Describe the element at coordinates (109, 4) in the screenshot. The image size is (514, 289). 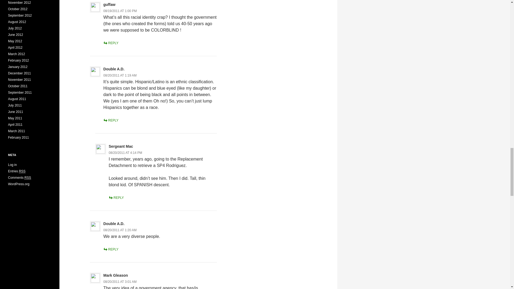
I see `guffaw` at that location.